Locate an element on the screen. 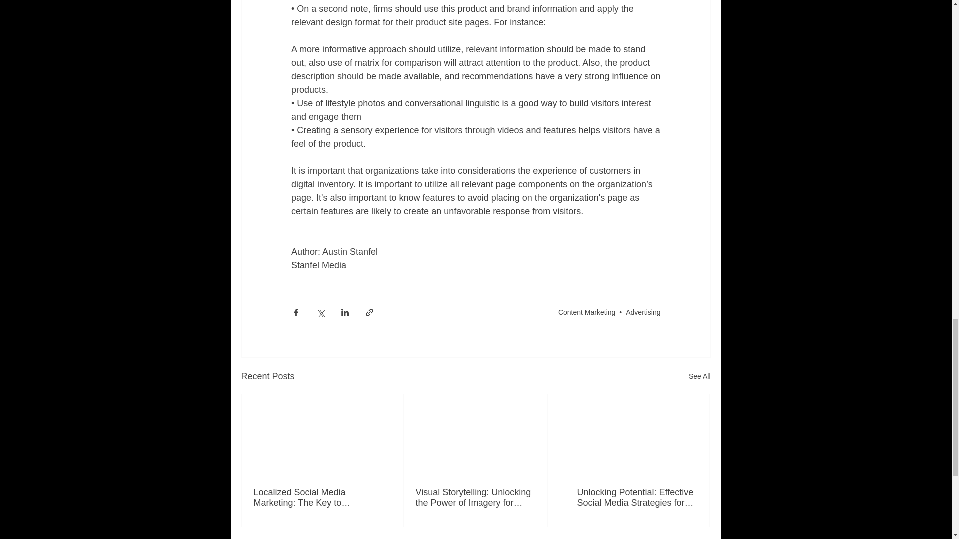  See All is located at coordinates (699, 376).